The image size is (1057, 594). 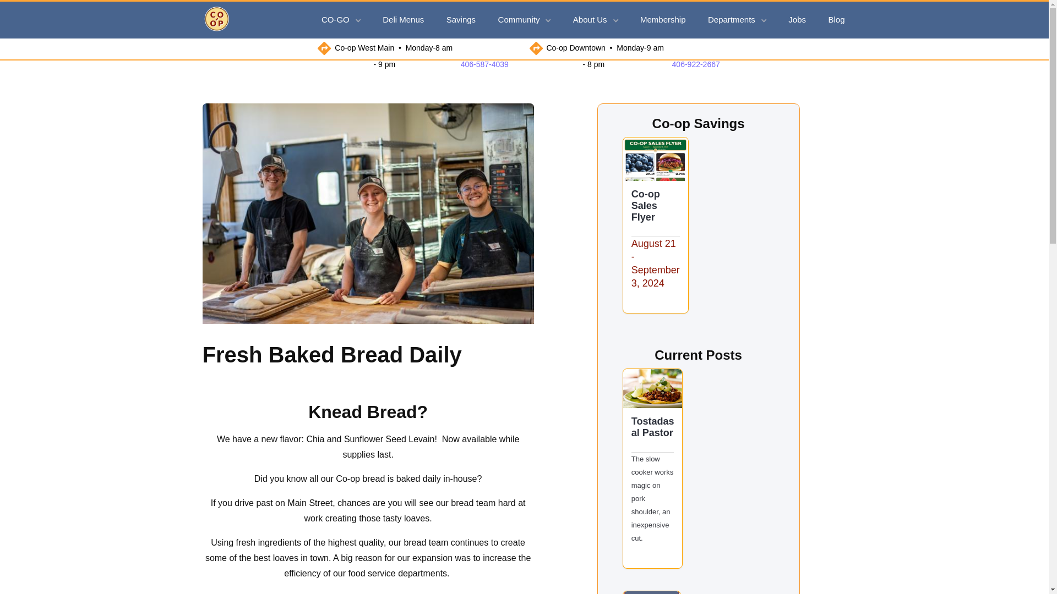 I want to click on Jobs, so click(x=798, y=20).